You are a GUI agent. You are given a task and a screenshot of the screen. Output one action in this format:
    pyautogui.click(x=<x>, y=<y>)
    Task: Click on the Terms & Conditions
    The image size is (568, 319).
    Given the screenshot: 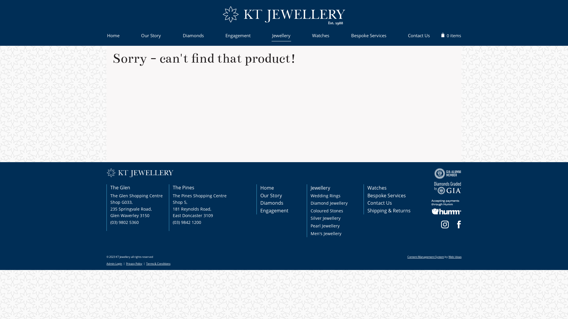 What is the action you would take?
    pyautogui.click(x=158, y=263)
    